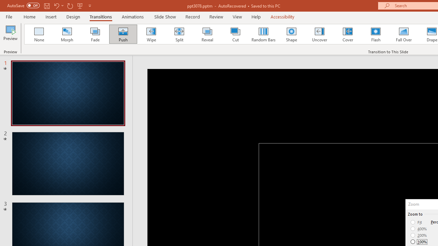 This screenshot has height=246, width=438. I want to click on 100%, so click(419, 242).